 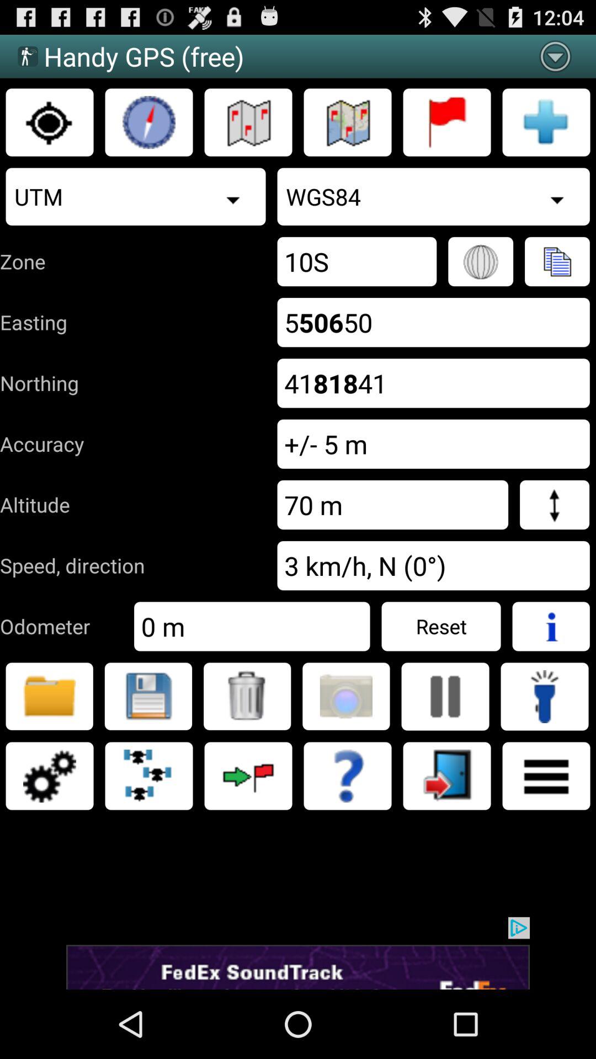 What do you see at coordinates (149, 122) in the screenshot?
I see `timing the option` at bounding box center [149, 122].